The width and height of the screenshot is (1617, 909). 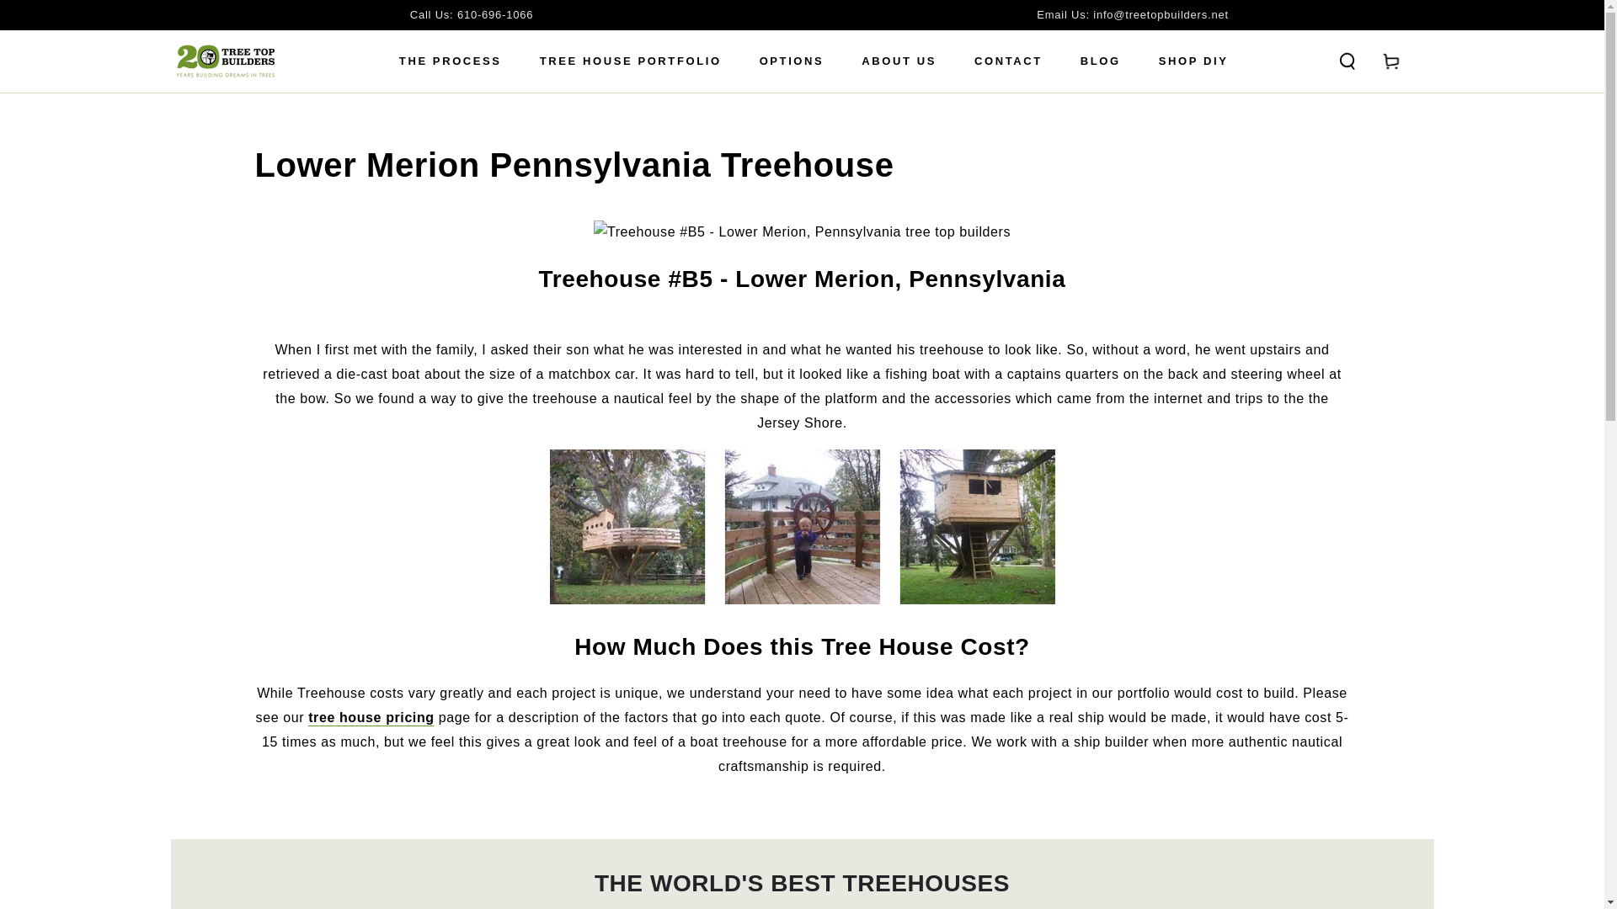 I want to click on SKIP TO CONTENT, so click(x=75, y=16).